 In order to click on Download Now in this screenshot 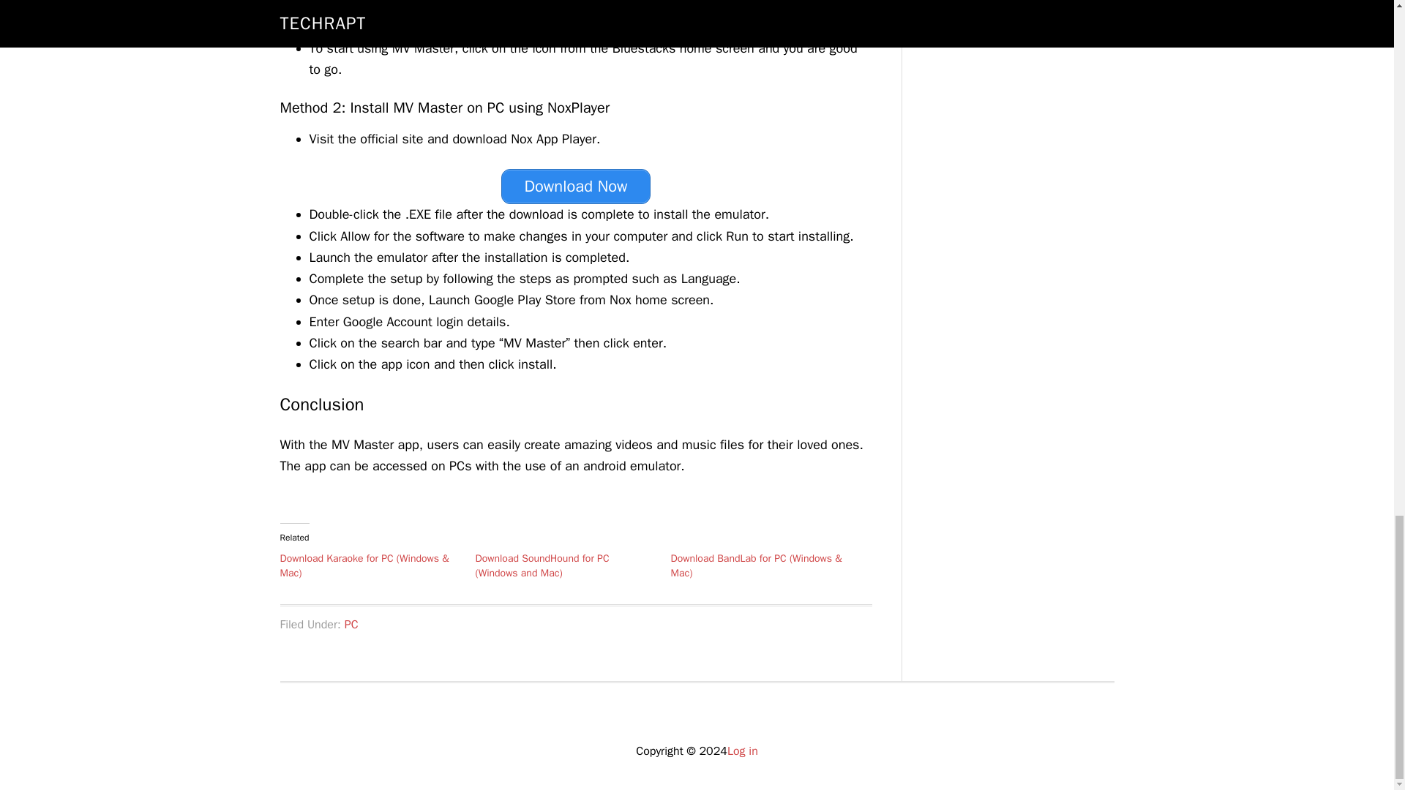, I will do `click(575, 186)`.